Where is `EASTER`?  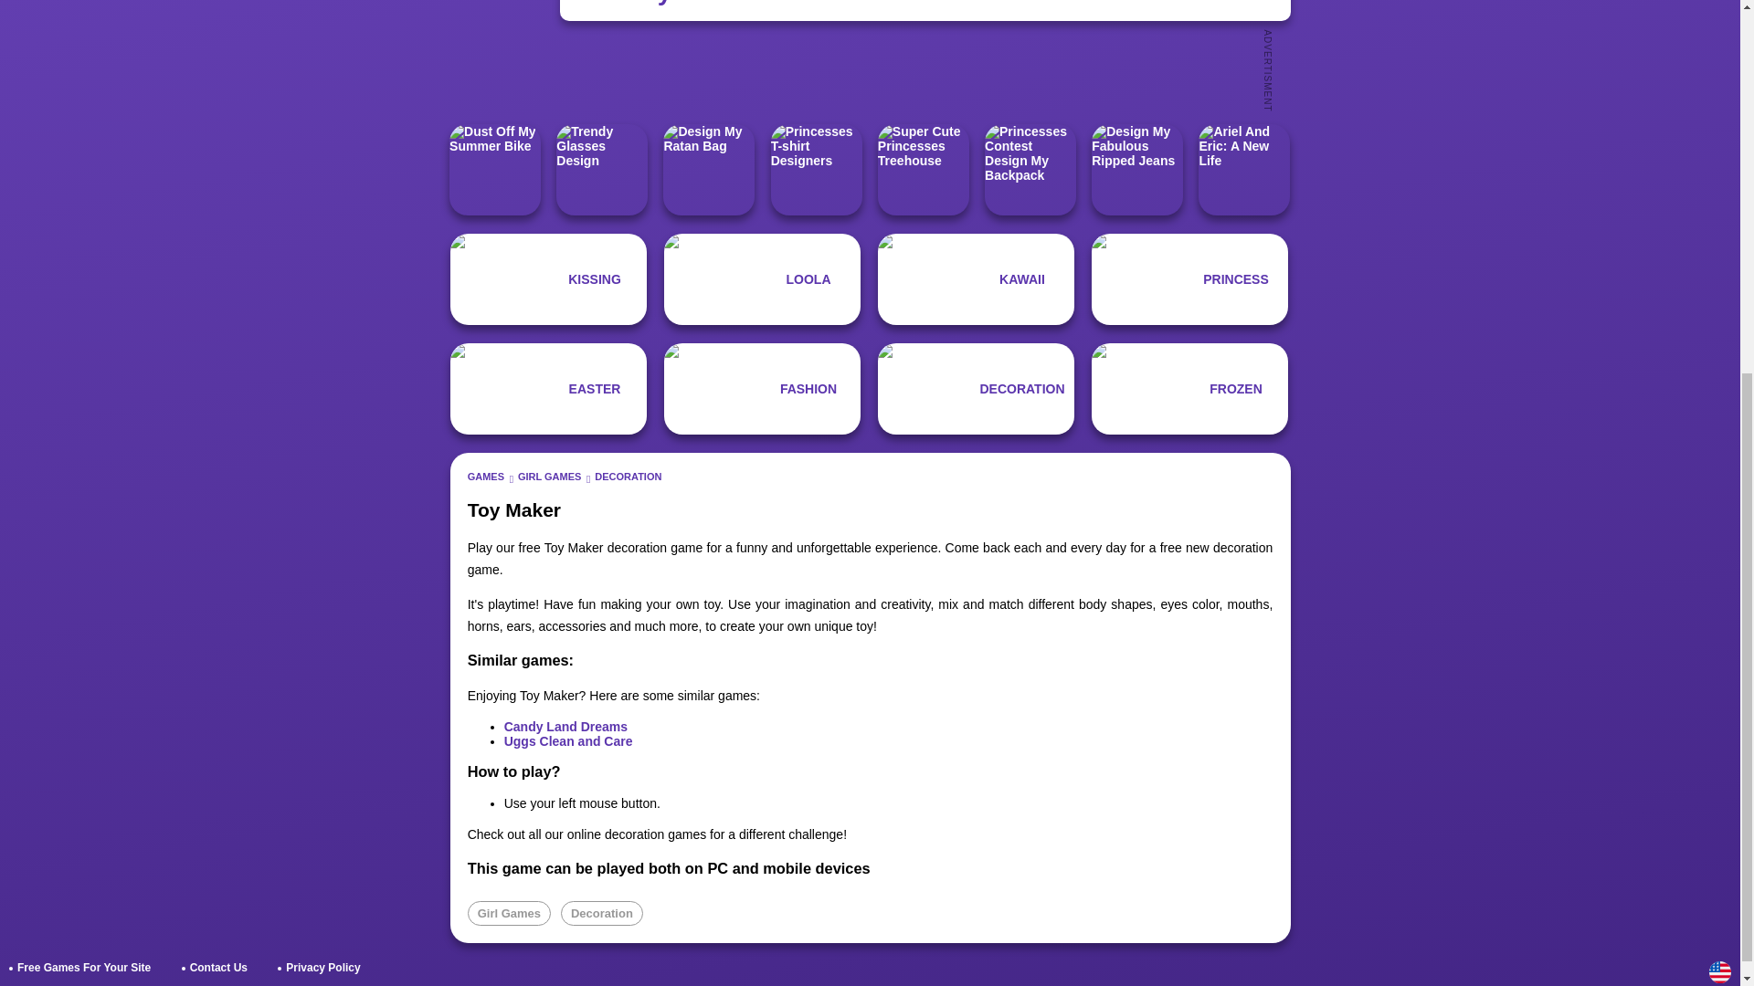 EASTER is located at coordinates (548, 389).